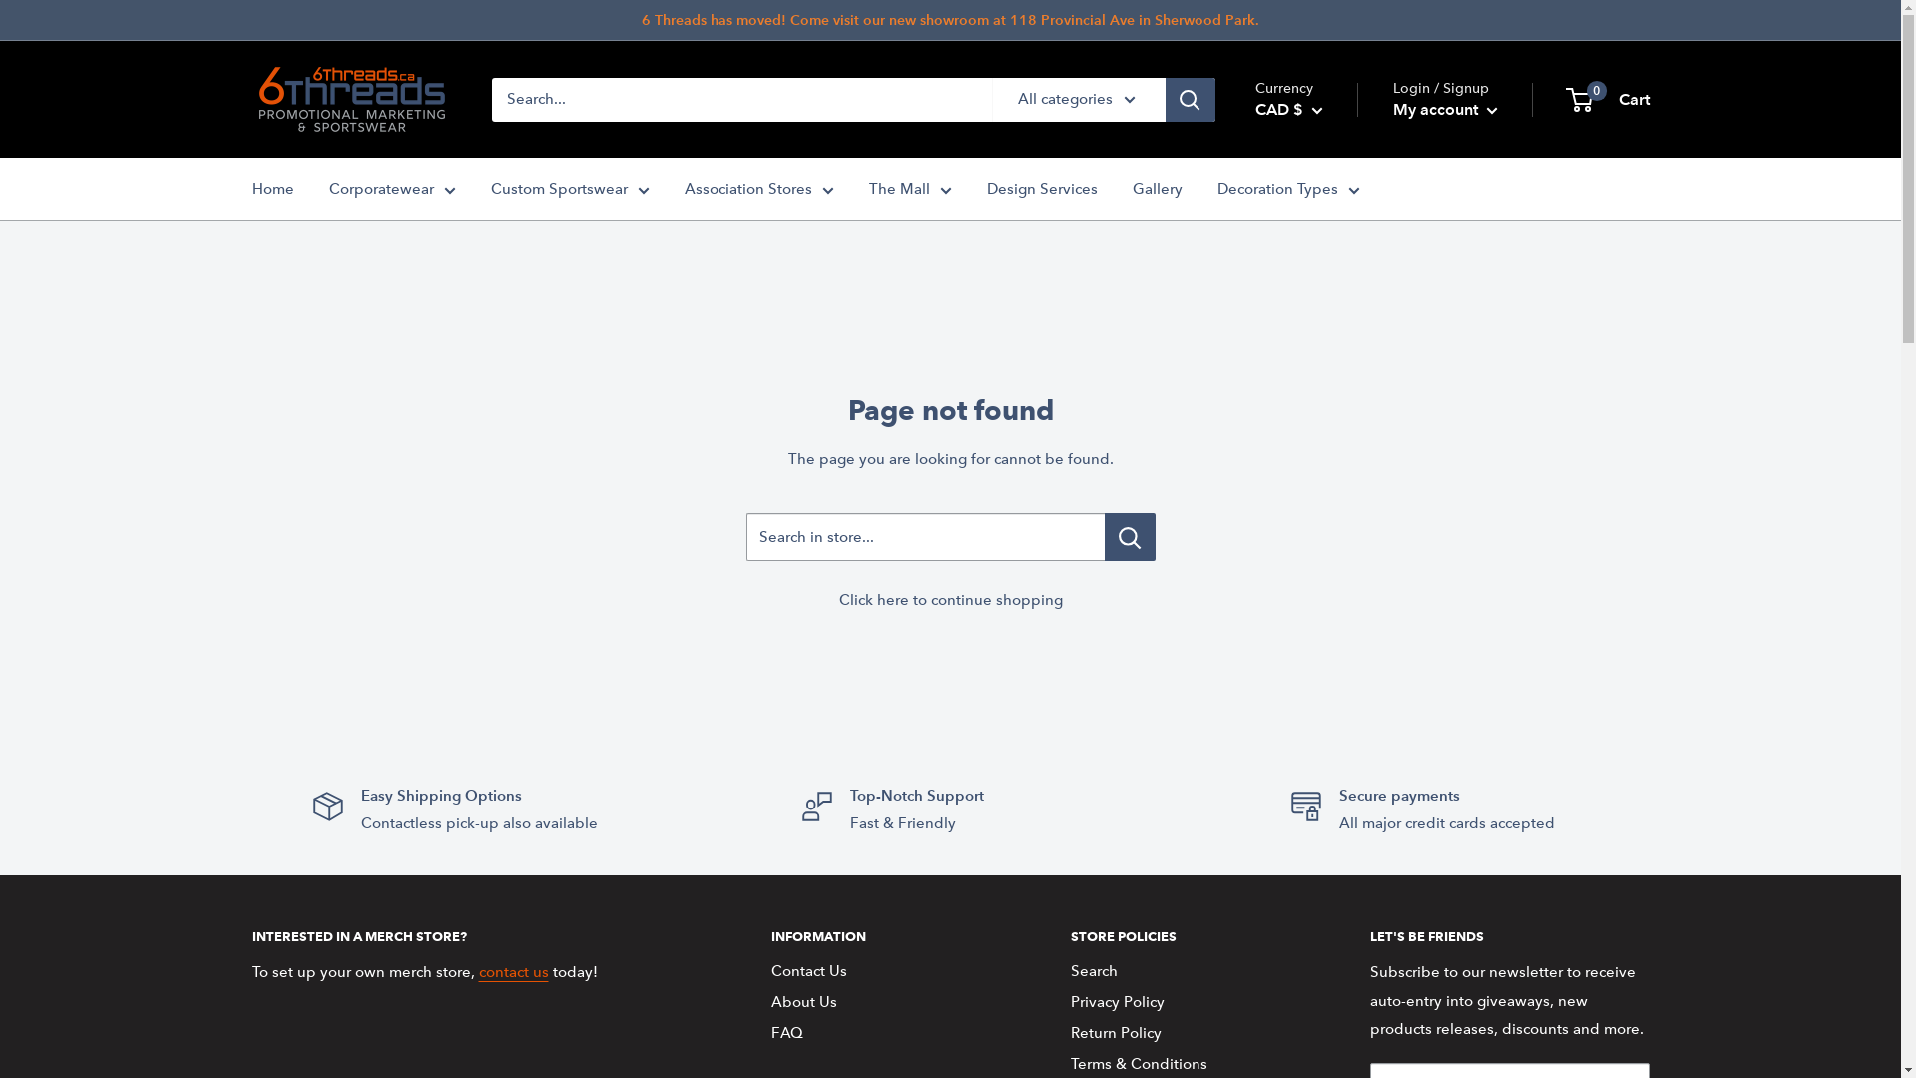 This screenshot has width=1916, height=1078. What do you see at coordinates (305, 899) in the screenshot?
I see `VUV` at bounding box center [305, 899].